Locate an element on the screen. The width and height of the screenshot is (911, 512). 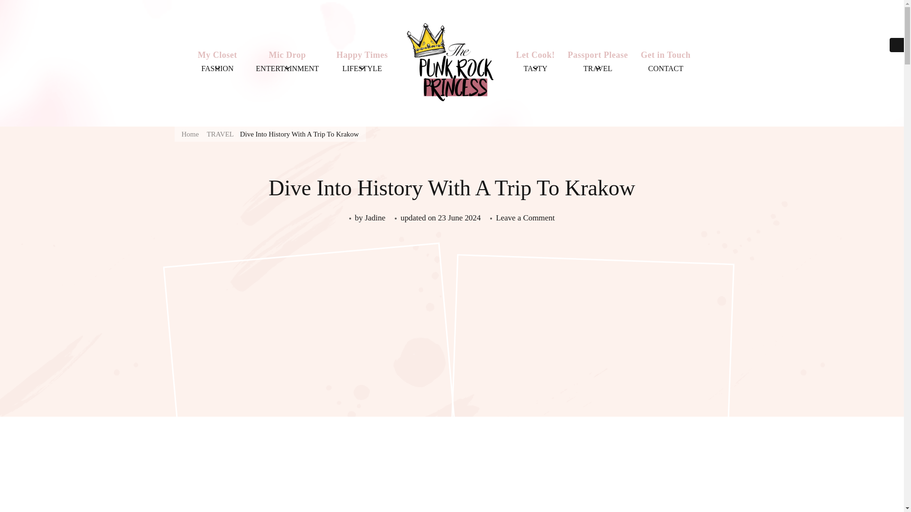
FASHION is located at coordinates (217, 68).